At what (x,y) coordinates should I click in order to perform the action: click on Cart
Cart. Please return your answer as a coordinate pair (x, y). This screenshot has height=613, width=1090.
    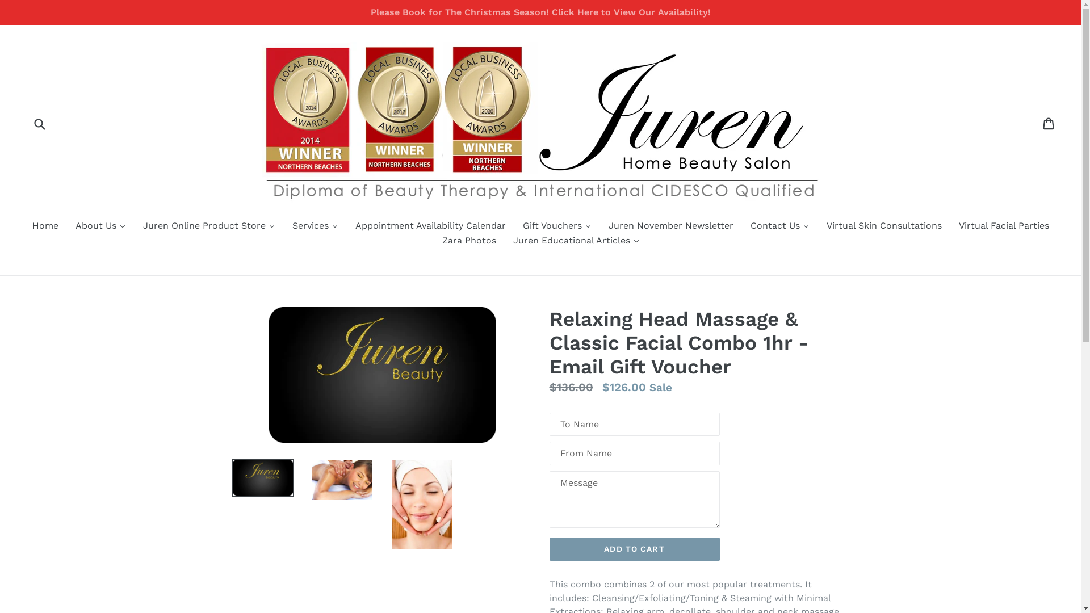
    Looking at the image, I should click on (1049, 124).